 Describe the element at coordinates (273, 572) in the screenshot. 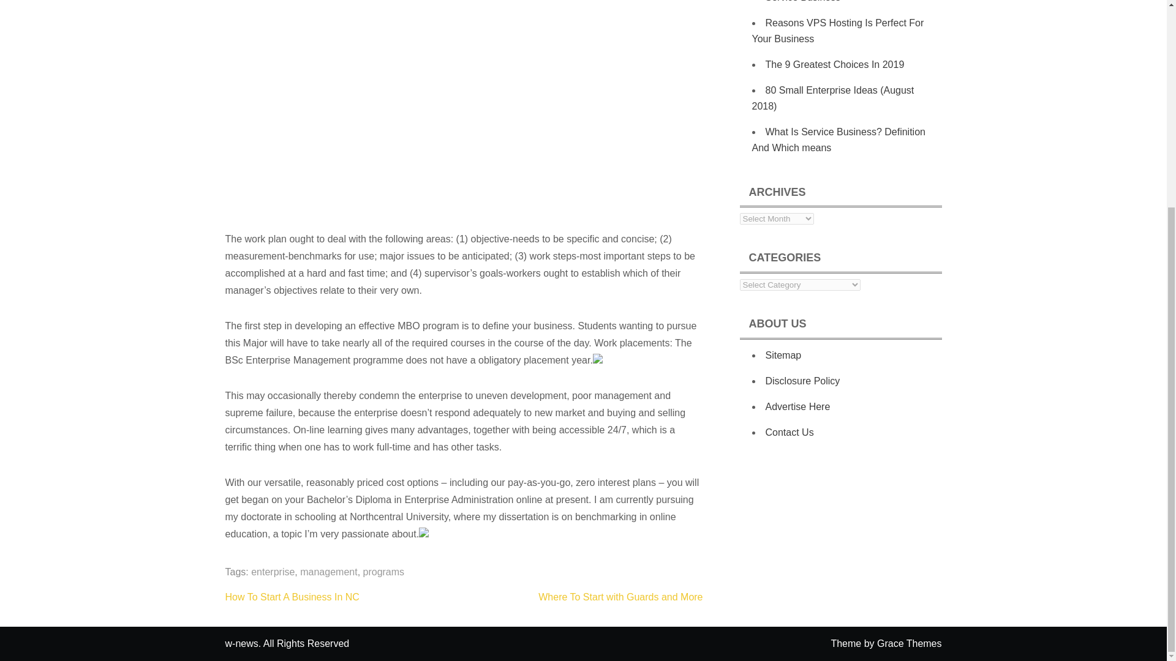

I see `enterprise` at that location.